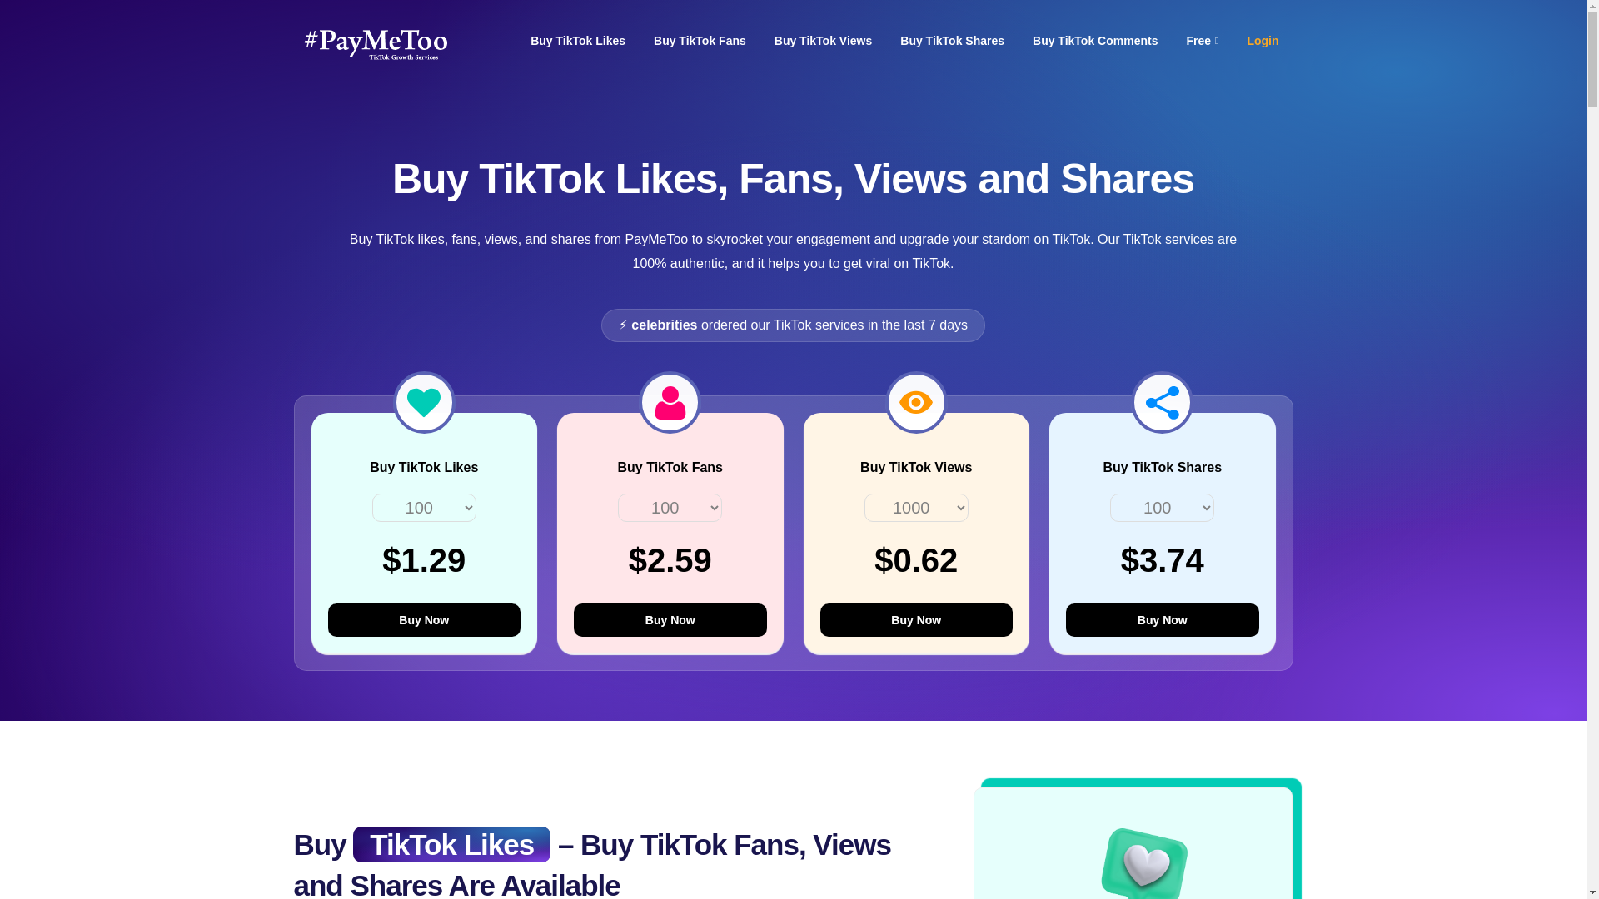 Image resolution: width=1599 pixels, height=899 pixels. I want to click on Buy TikTok Comments, so click(1094, 42).